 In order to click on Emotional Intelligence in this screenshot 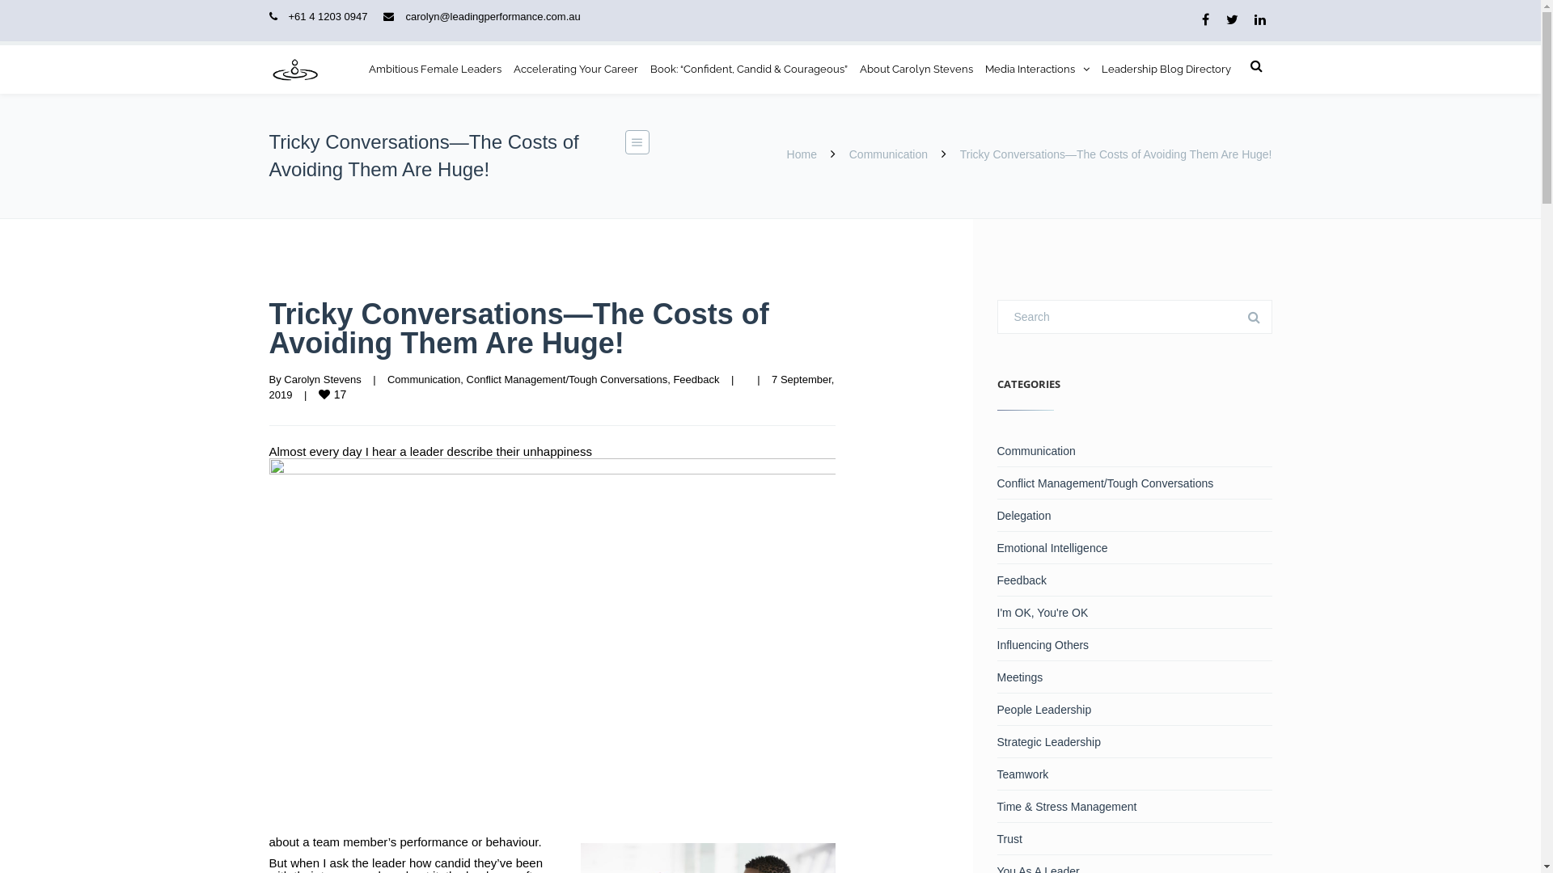, I will do `click(1134, 548)`.